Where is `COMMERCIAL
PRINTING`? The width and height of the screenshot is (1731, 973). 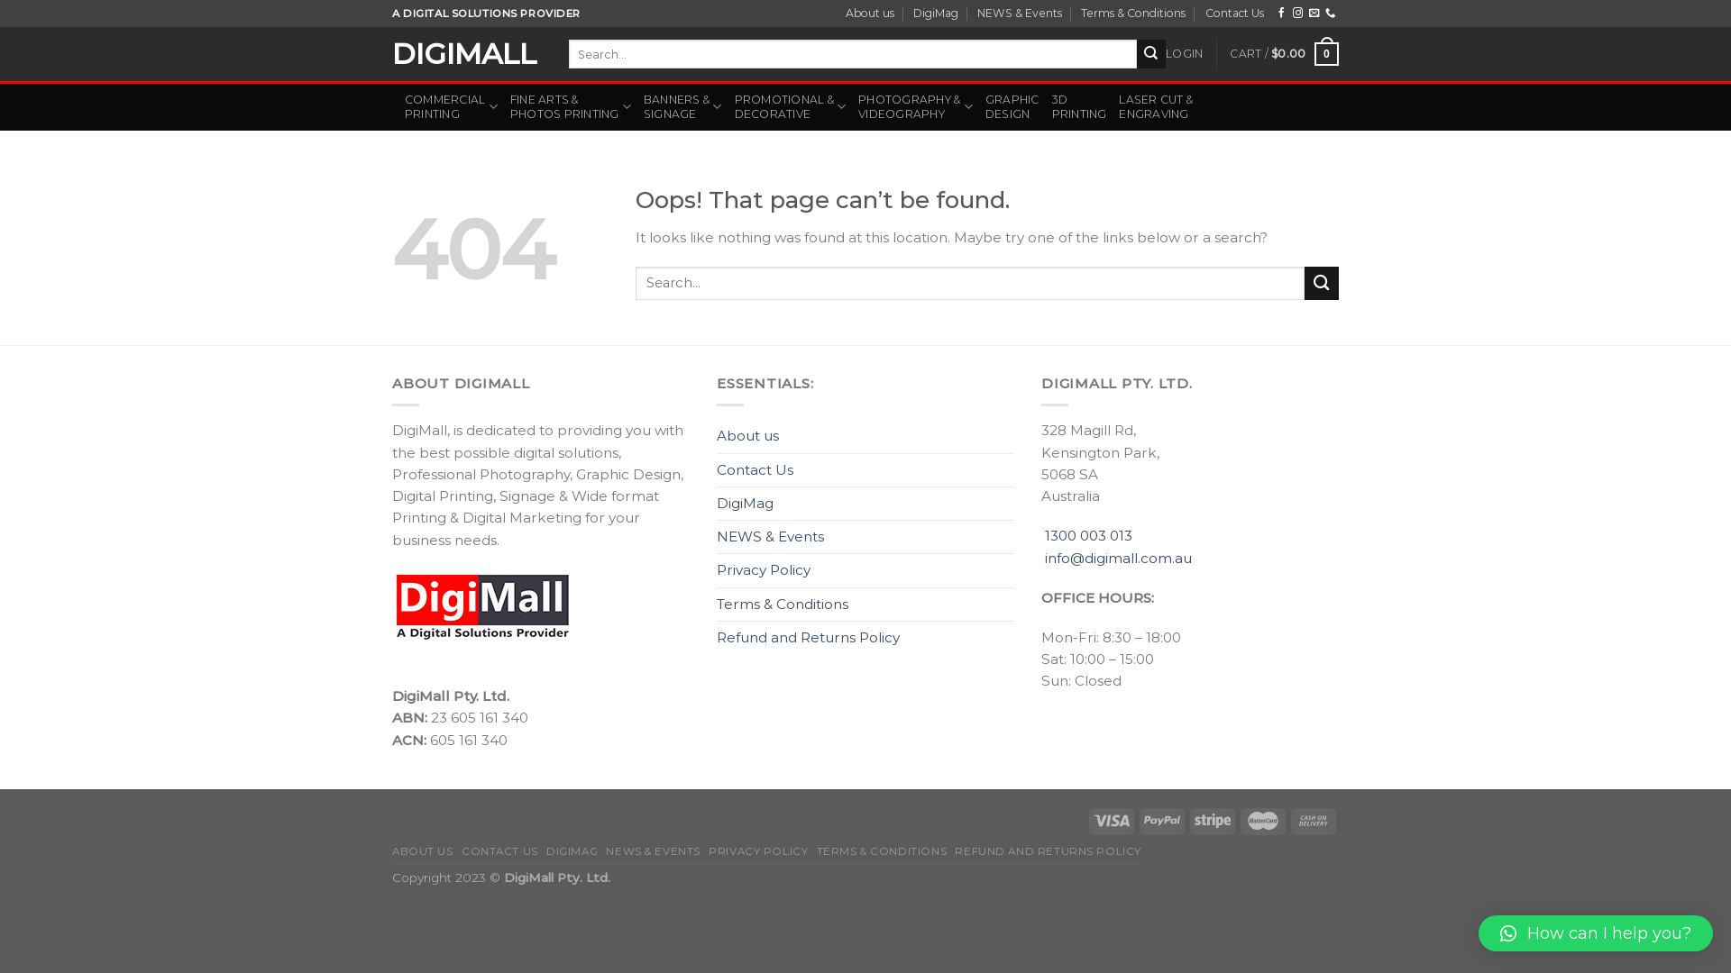
COMMERCIAL
PRINTING is located at coordinates (451, 107).